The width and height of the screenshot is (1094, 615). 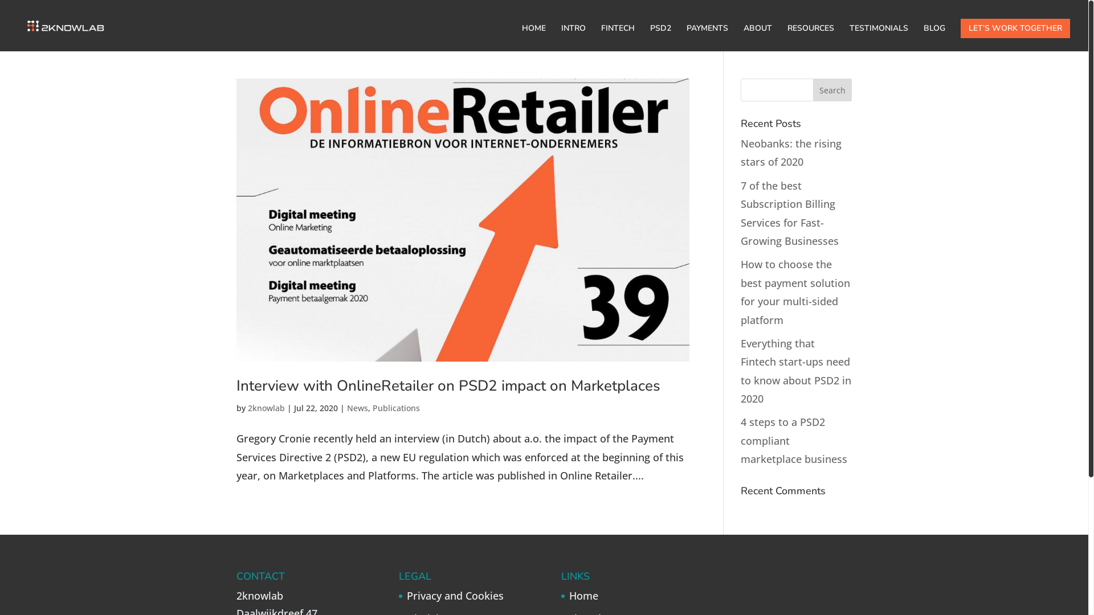 I want to click on FINTECH, so click(x=618, y=38).